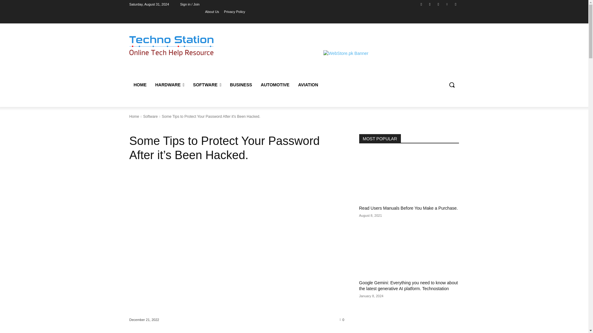 Image resolution: width=593 pixels, height=333 pixels. What do you see at coordinates (430, 4) in the screenshot?
I see `Instagram` at bounding box center [430, 4].